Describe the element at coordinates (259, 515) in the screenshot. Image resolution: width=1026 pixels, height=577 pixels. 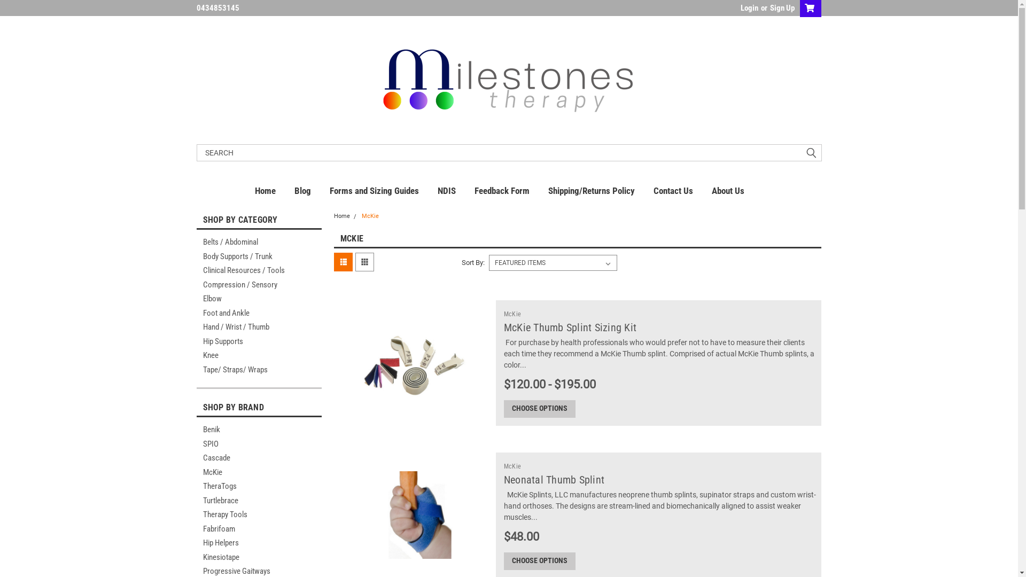
I see `Therapy Tools` at that location.